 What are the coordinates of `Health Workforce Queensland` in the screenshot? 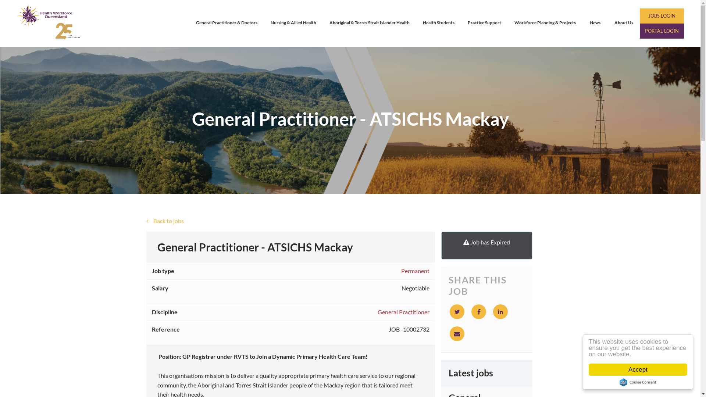 It's located at (51, 24).